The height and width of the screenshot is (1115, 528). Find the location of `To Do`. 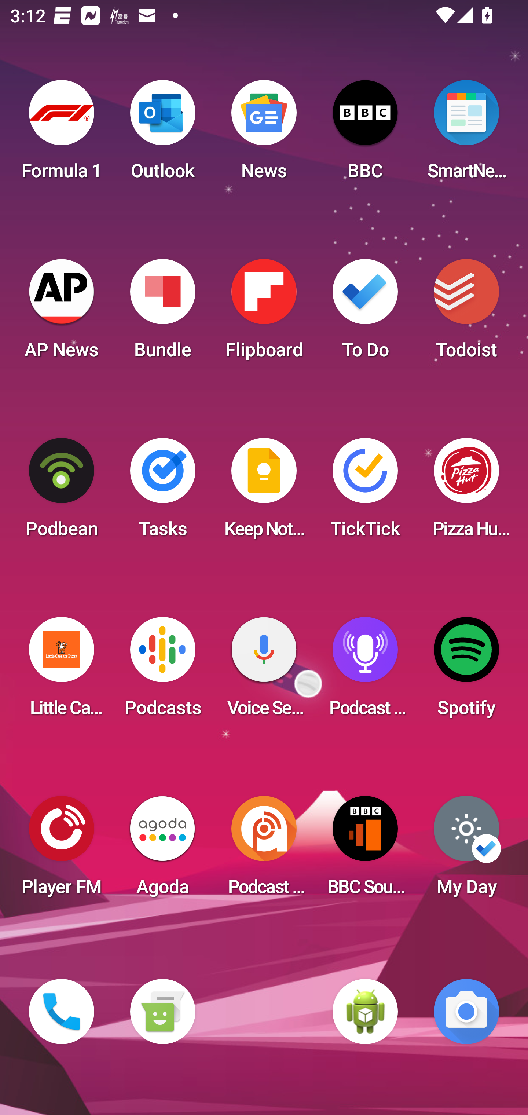

To Do is located at coordinates (365, 313).